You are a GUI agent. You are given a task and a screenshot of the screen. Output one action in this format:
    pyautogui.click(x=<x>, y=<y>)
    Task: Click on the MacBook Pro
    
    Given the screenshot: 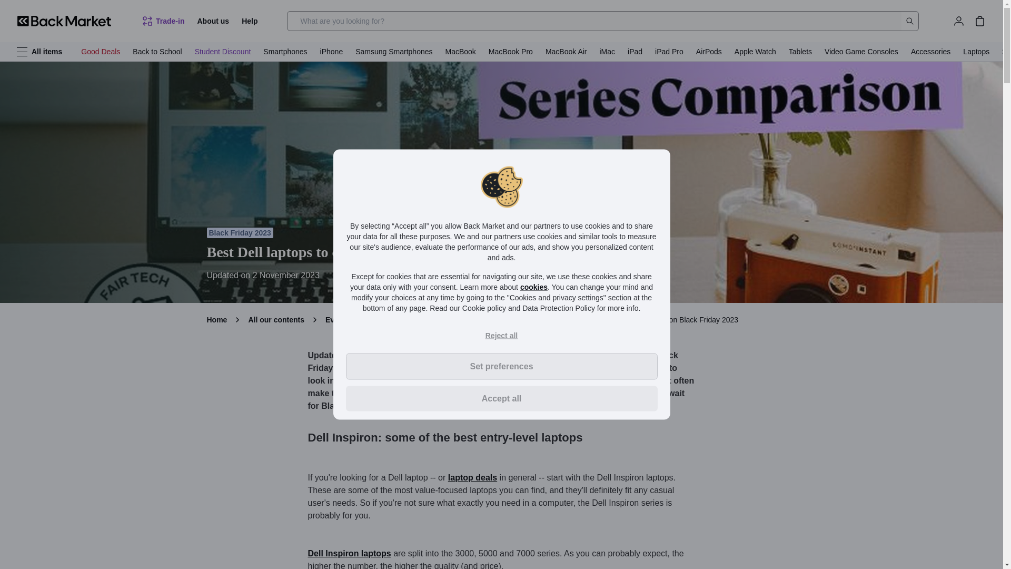 What is the action you would take?
    pyautogui.click(x=510, y=52)
    